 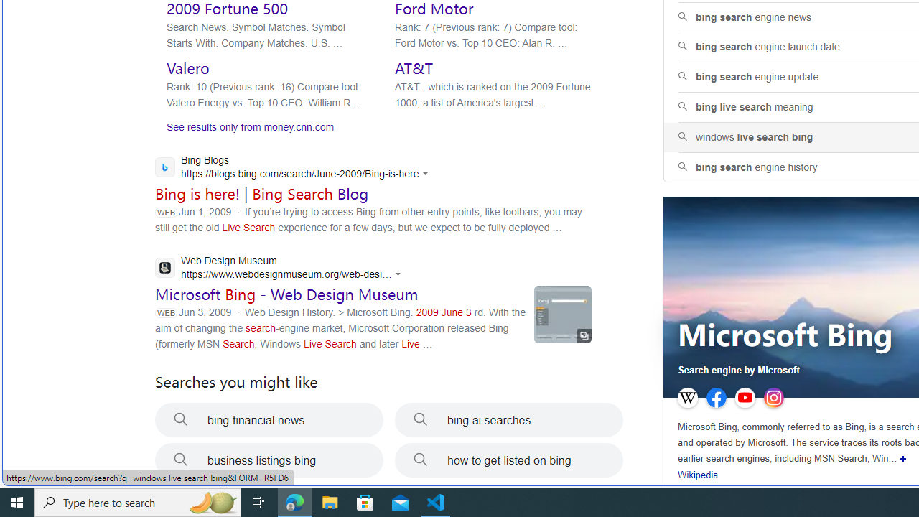 I want to click on bing financial news, so click(x=269, y=419).